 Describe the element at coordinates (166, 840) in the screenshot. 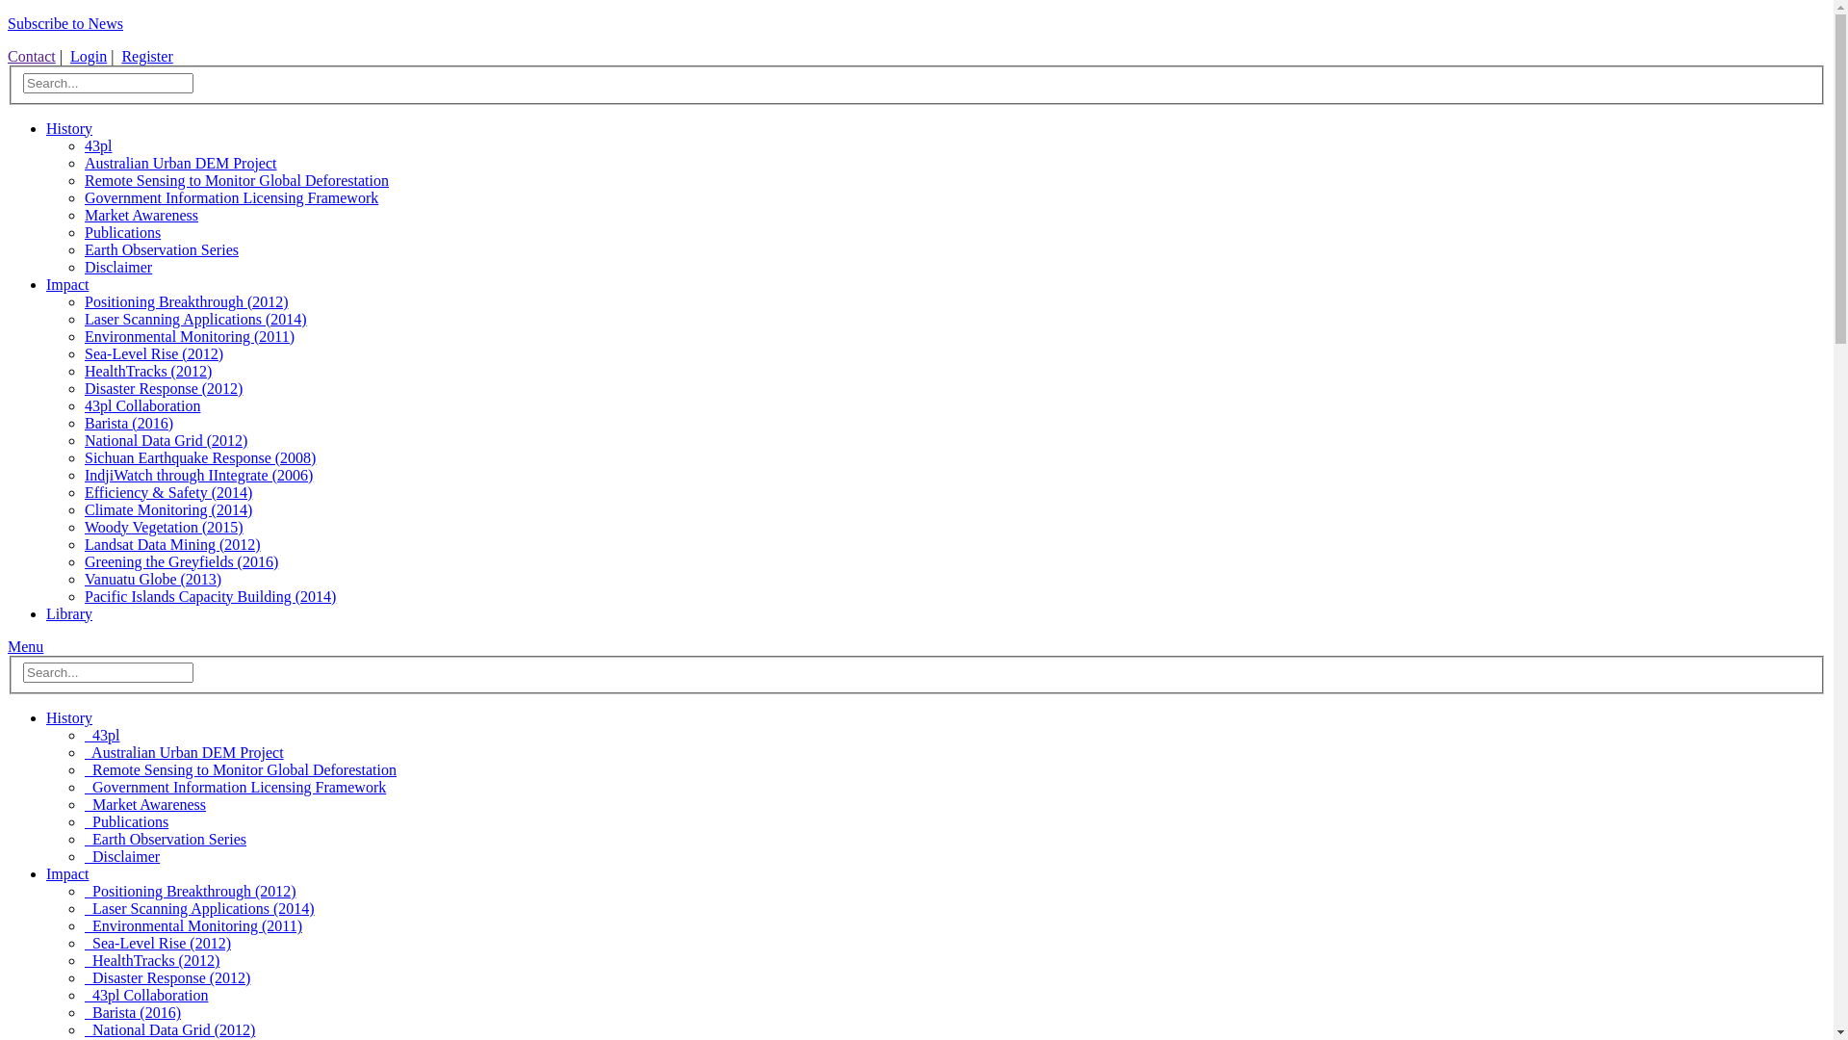

I see `  Earth Observation Series` at that location.